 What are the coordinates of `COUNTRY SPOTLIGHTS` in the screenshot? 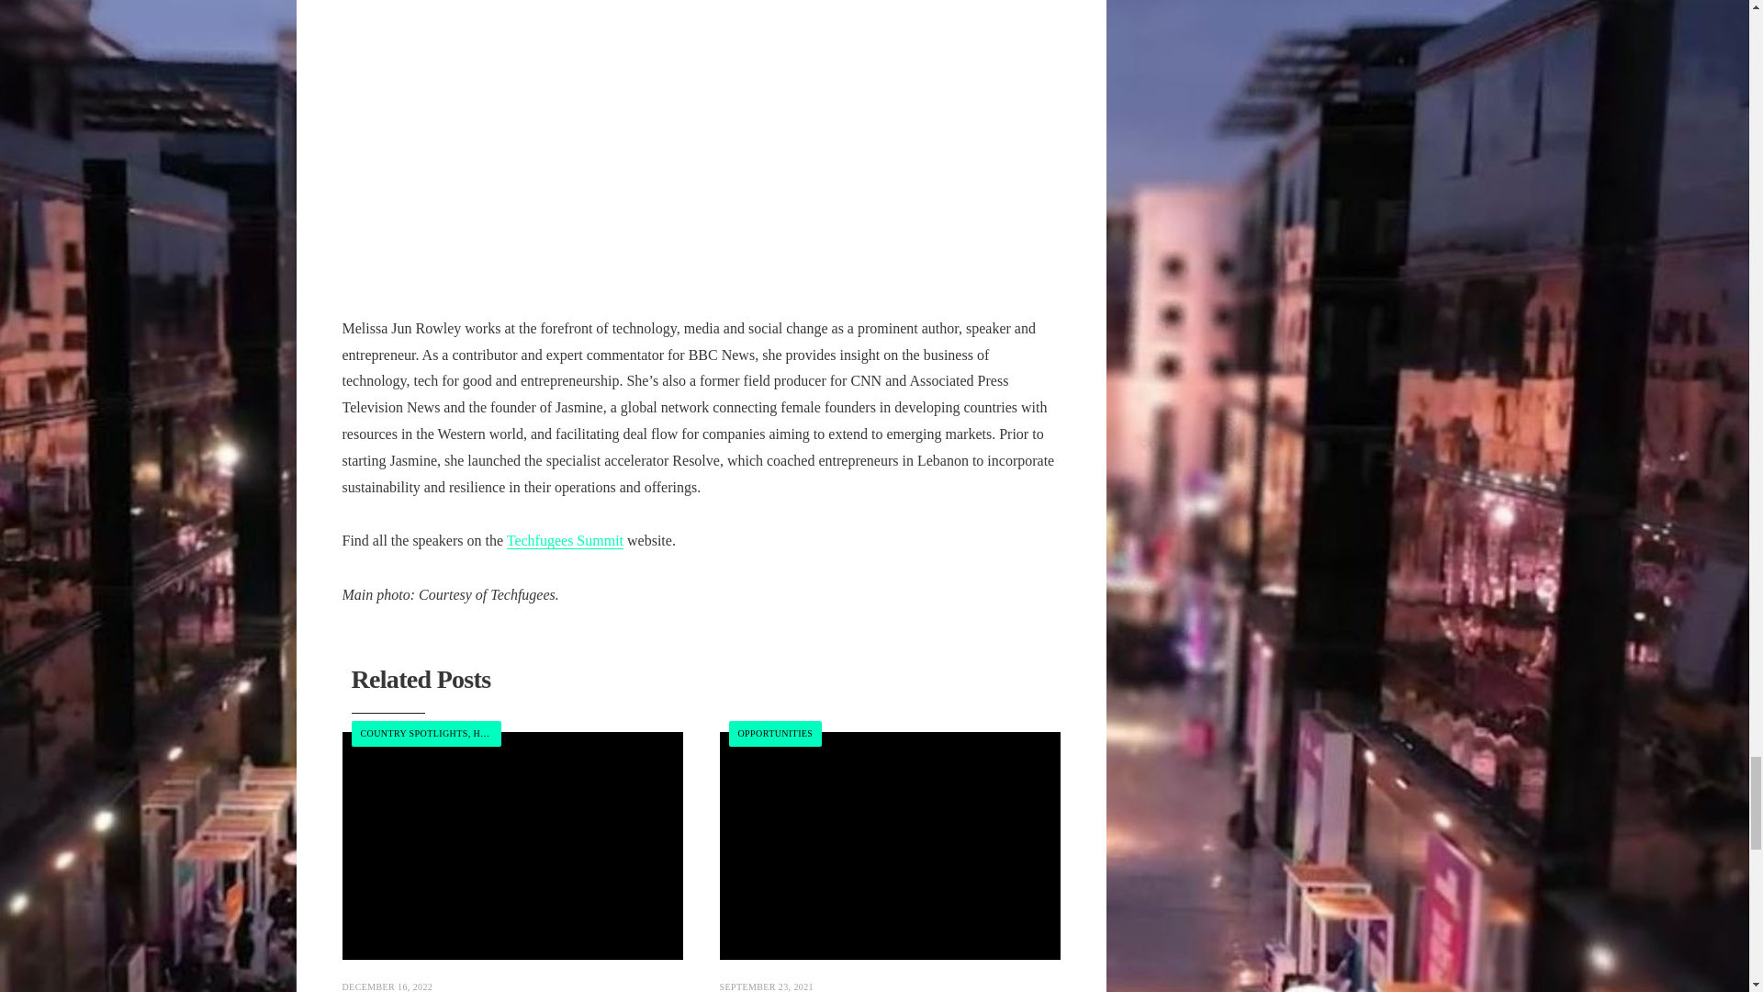 It's located at (413, 733).